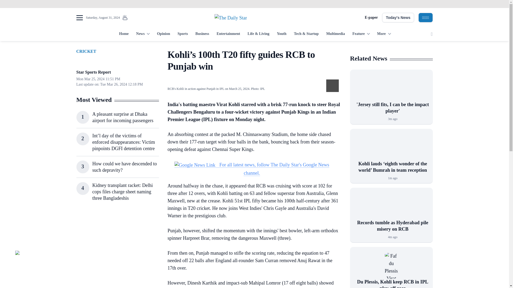  What do you see at coordinates (182, 34) in the screenshot?
I see `Sports` at bounding box center [182, 34].